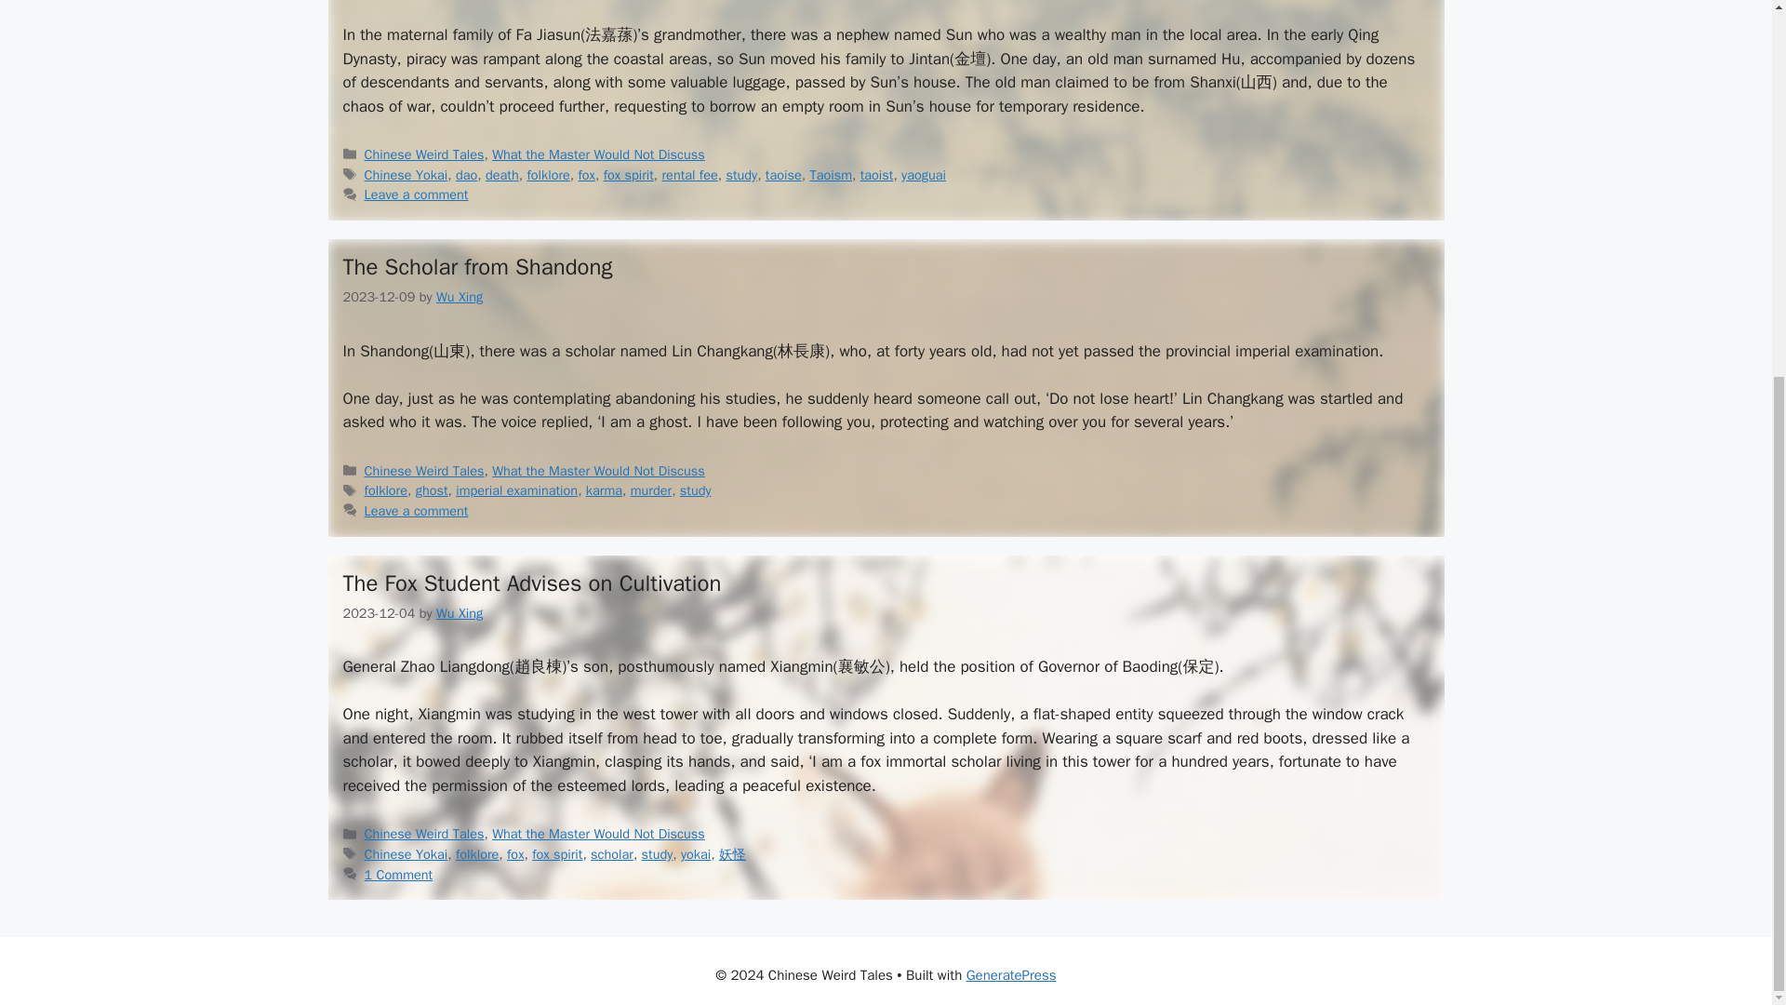 This screenshot has height=1005, width=1786. Describe the element at coordinates (406, 175) in the screenshot. I see `Chinese Yokai` at that location.